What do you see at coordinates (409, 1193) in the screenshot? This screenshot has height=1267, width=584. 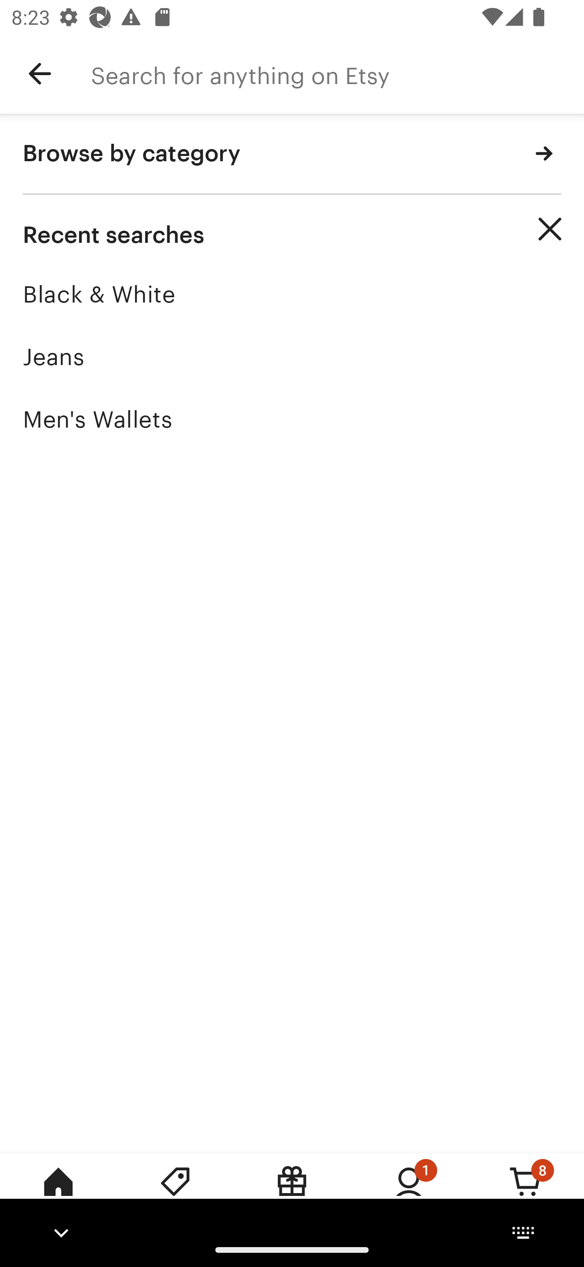 I see `You, 1 new notification` at bounding box center [409, 1193].